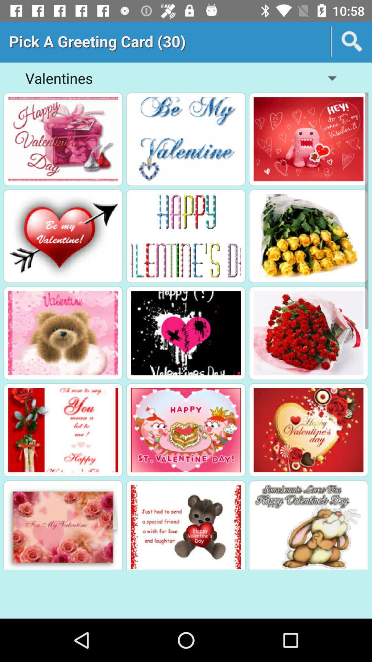  I want to click on select to greeting card, so click(309, 139).